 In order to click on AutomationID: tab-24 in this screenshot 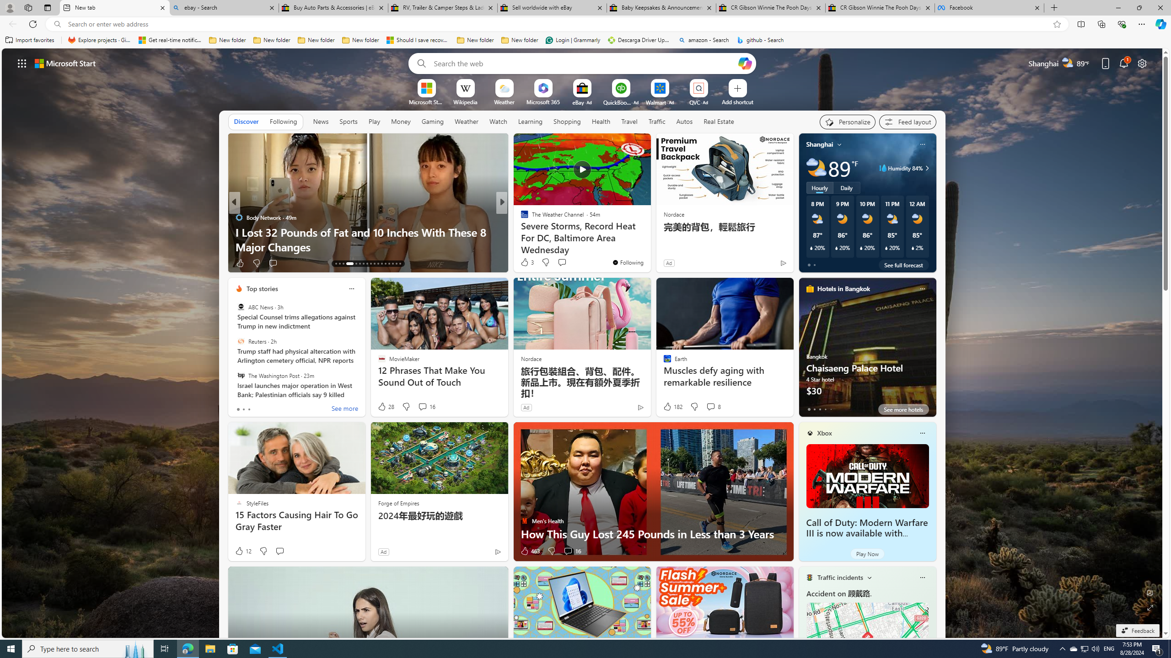, I will do `click(381, 264)`.